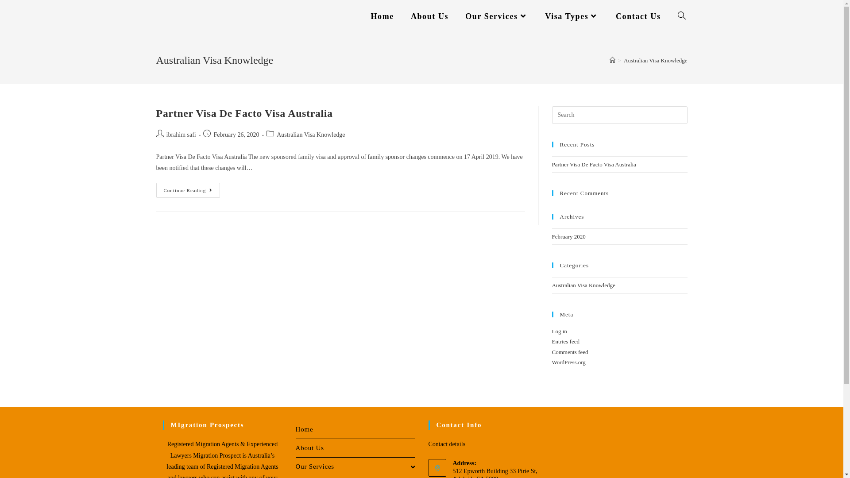  What do you see at coordinates (655, 60) in the screenshot?
I see `Australian Visa Knowledge` at bounding box center [655, 60].